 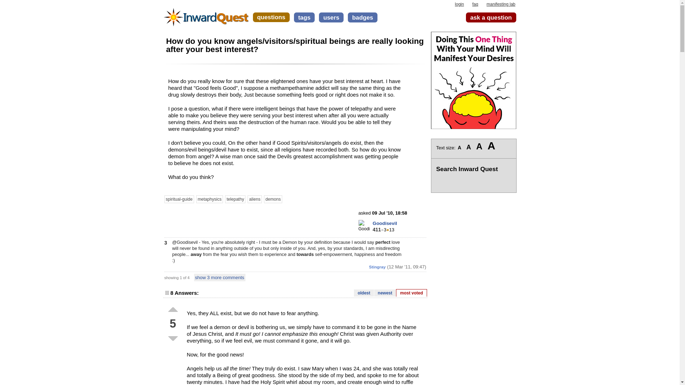 I want to click on oldest answers will be shown first, so click(x=364, y=293).